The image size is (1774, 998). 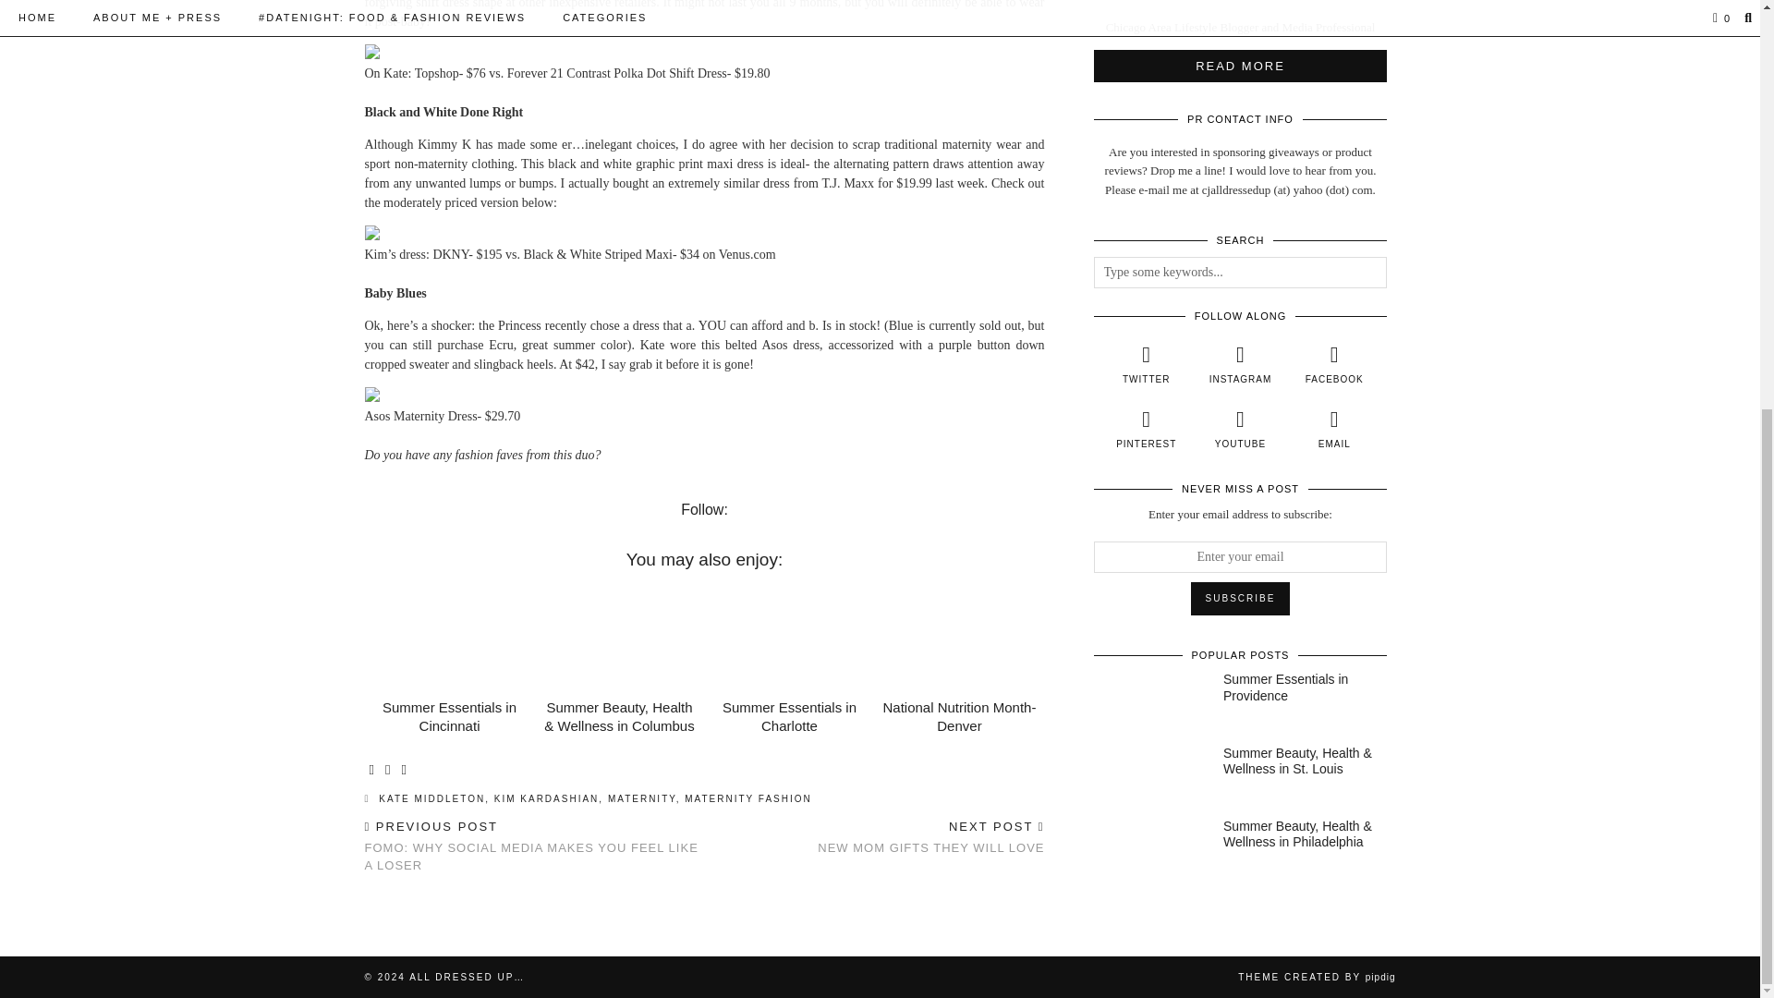 What do you see at coordinates (449, 638) in the screenshot?
I see `Summer Essentials in Cincinnati` at bounding box center [449, 638].